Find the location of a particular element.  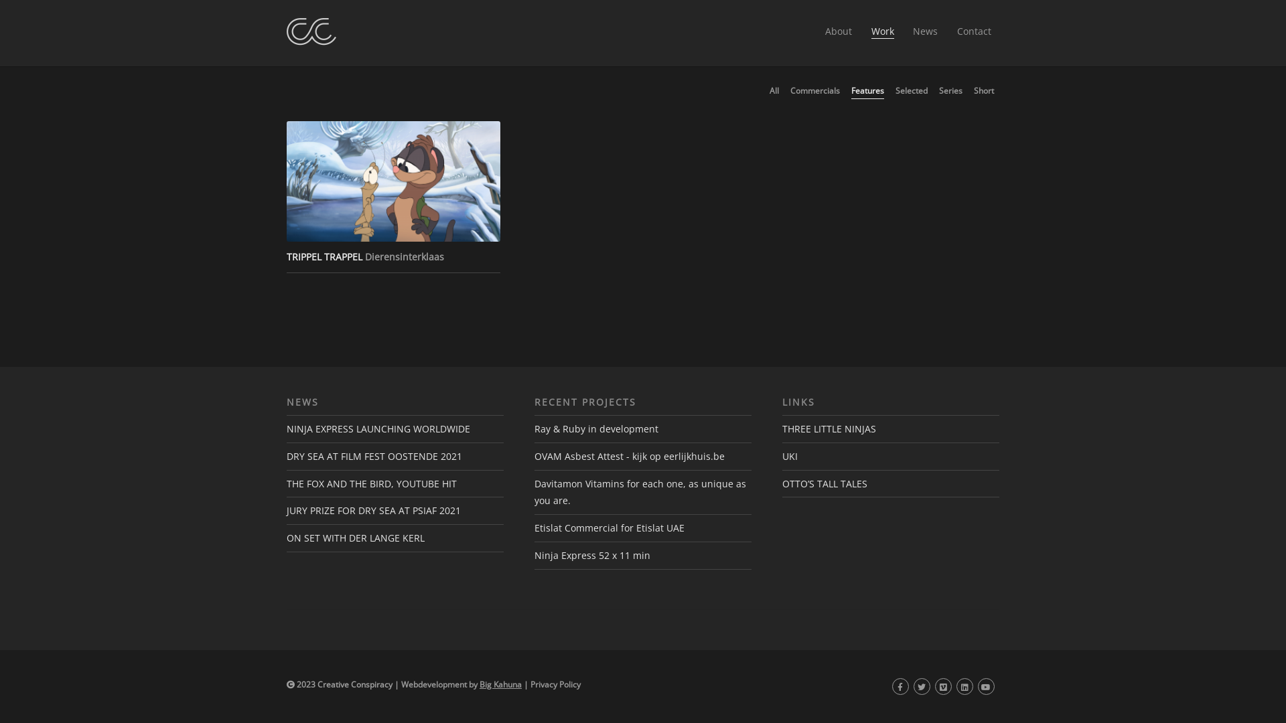

Commercials is located at coordinates (815, 92).